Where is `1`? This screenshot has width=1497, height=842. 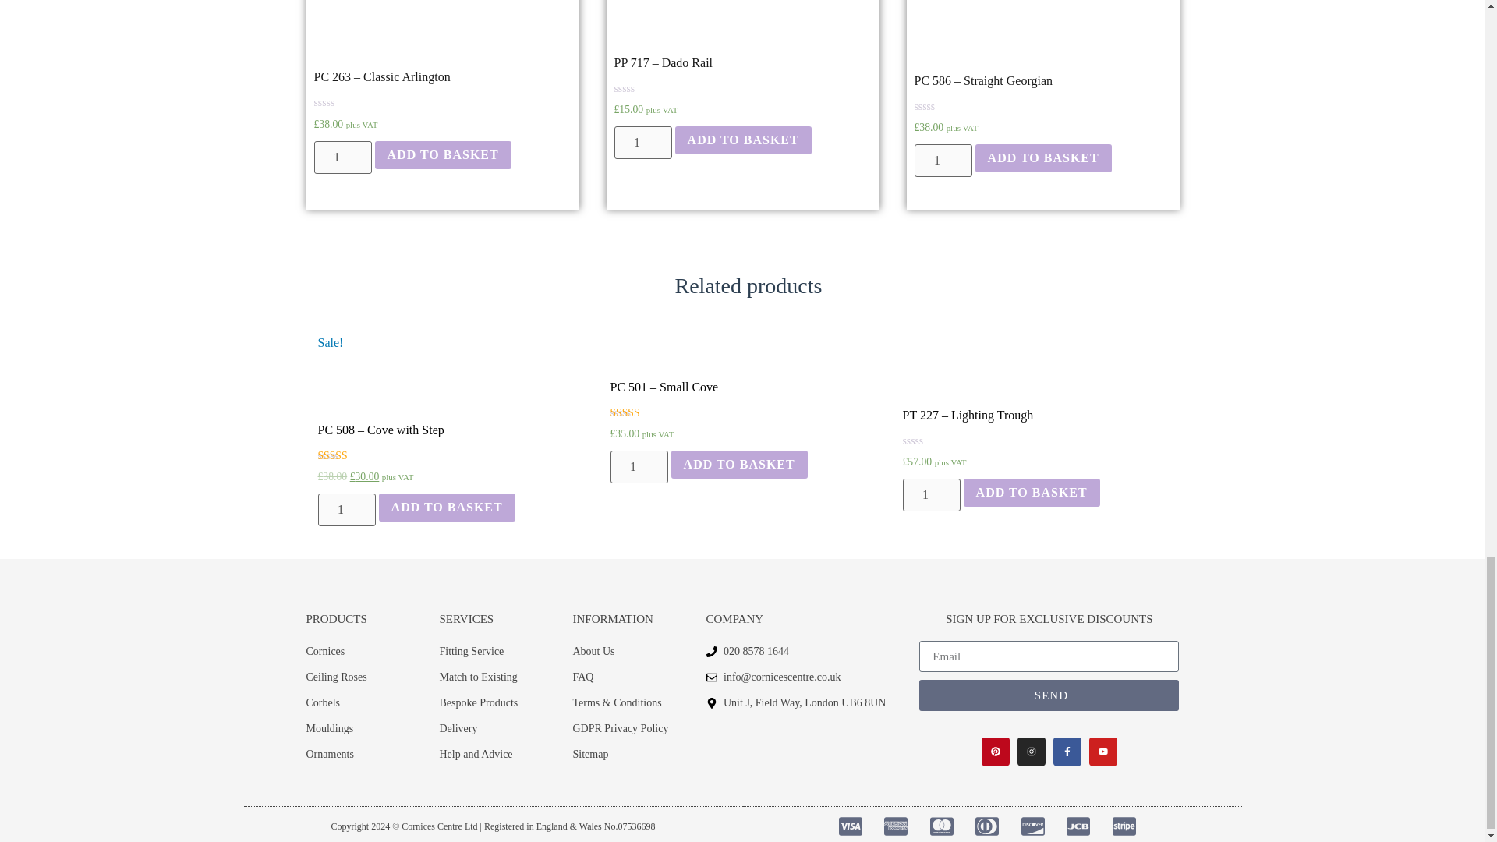 1 is located at coordinates (942, 160).